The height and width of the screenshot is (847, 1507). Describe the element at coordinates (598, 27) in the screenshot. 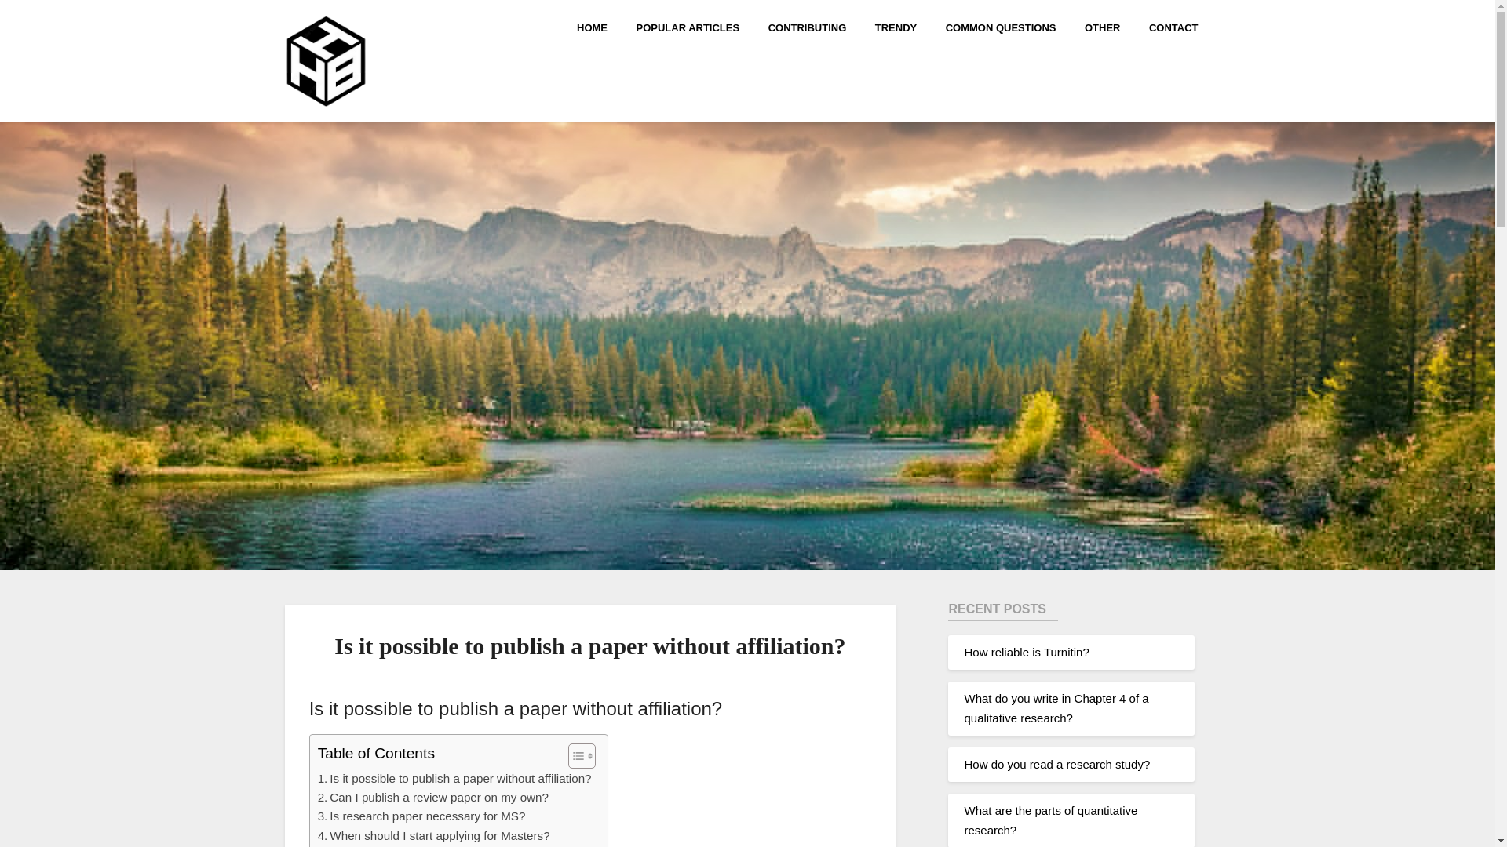

I see `HOME` at that location.